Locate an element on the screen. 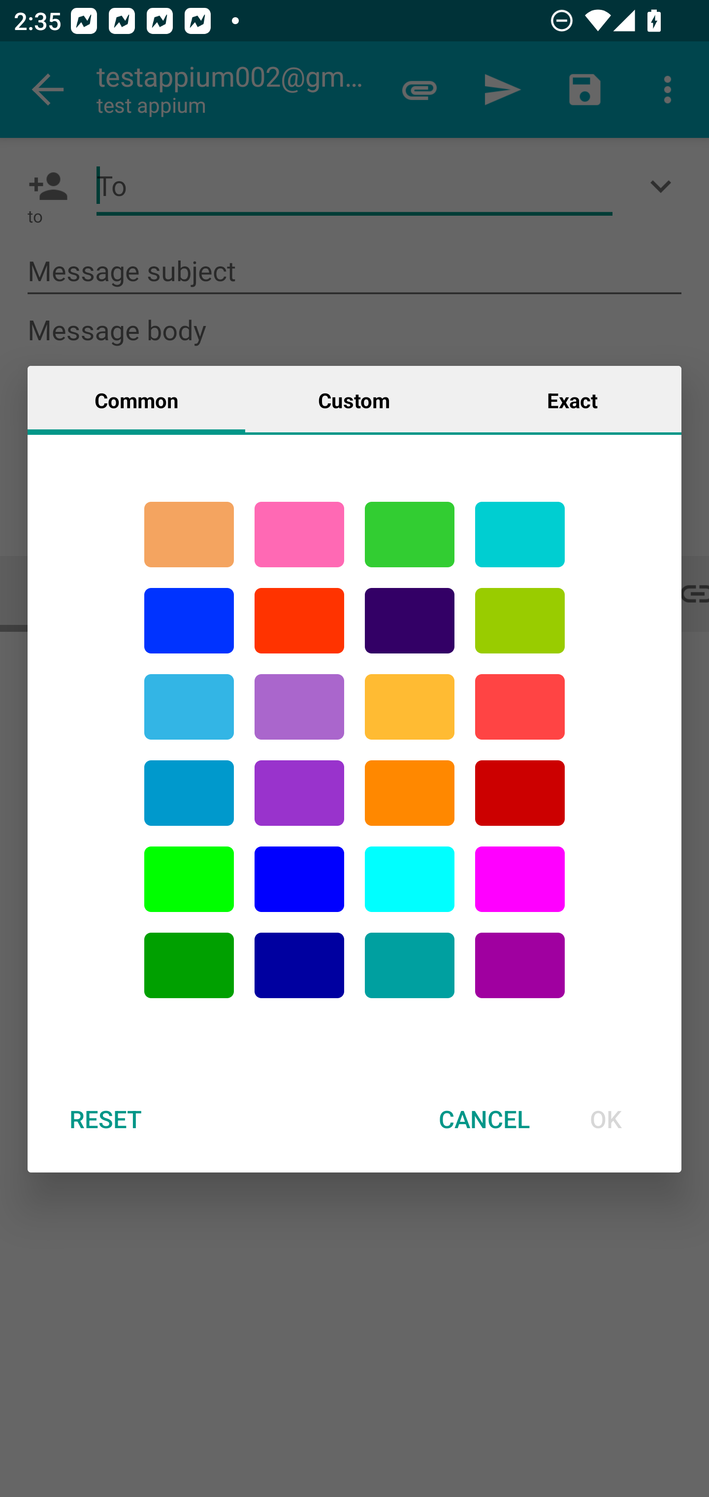  OK is located at coordinates (606, 1119).